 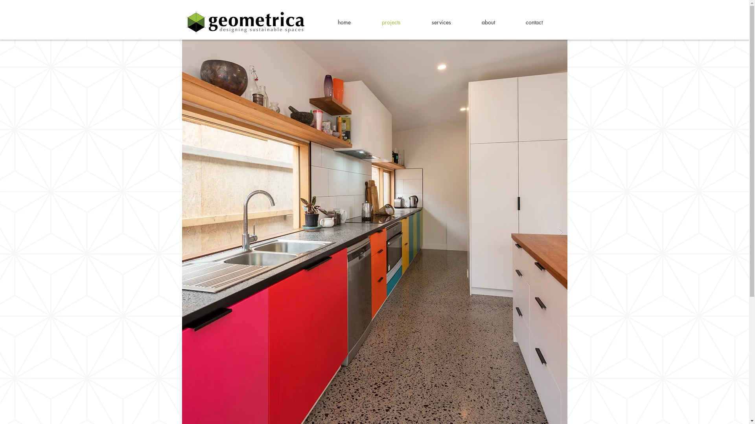 What do you see at coordinates (451, 22) in the screenshot?
I see `services` at bounding box center [451, 22].